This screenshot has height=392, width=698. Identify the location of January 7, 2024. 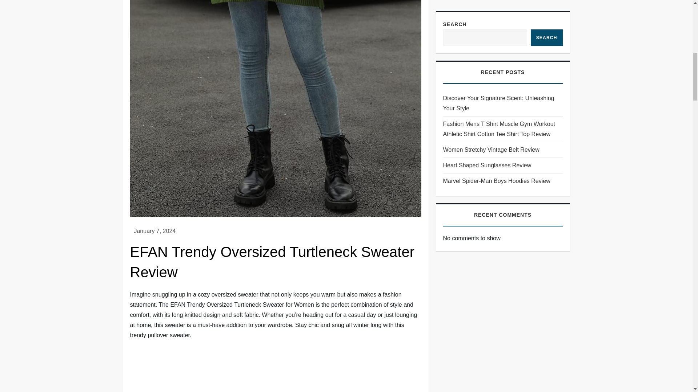
(155, 231).